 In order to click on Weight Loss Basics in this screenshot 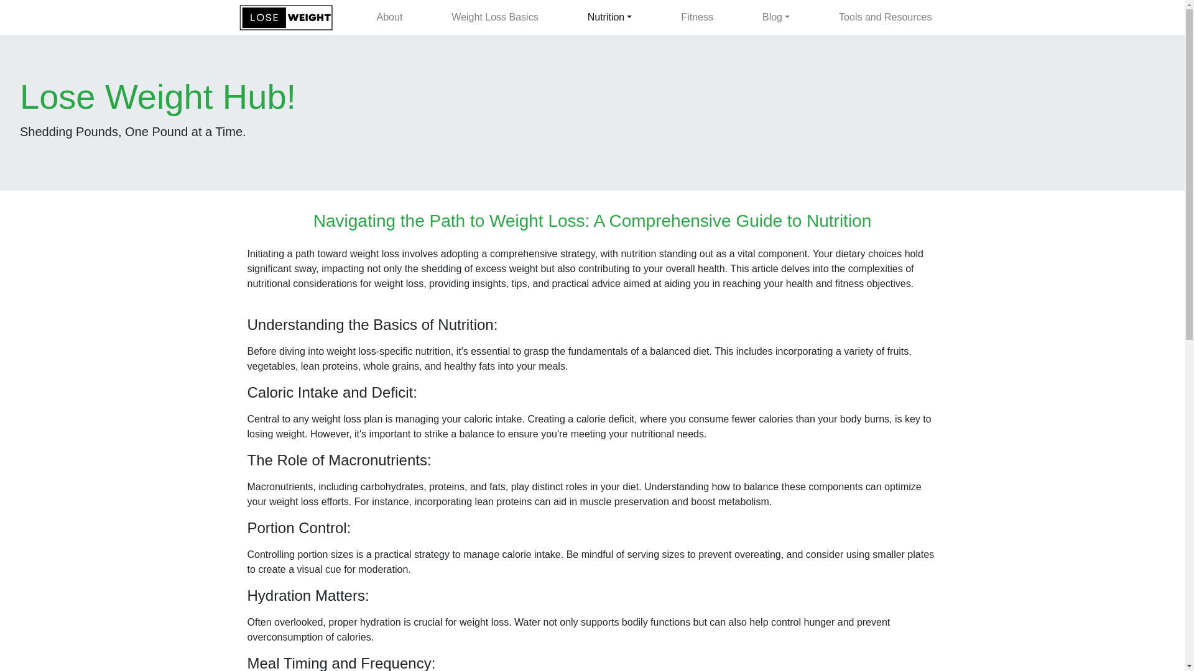, I will do `click(495, 17)`.